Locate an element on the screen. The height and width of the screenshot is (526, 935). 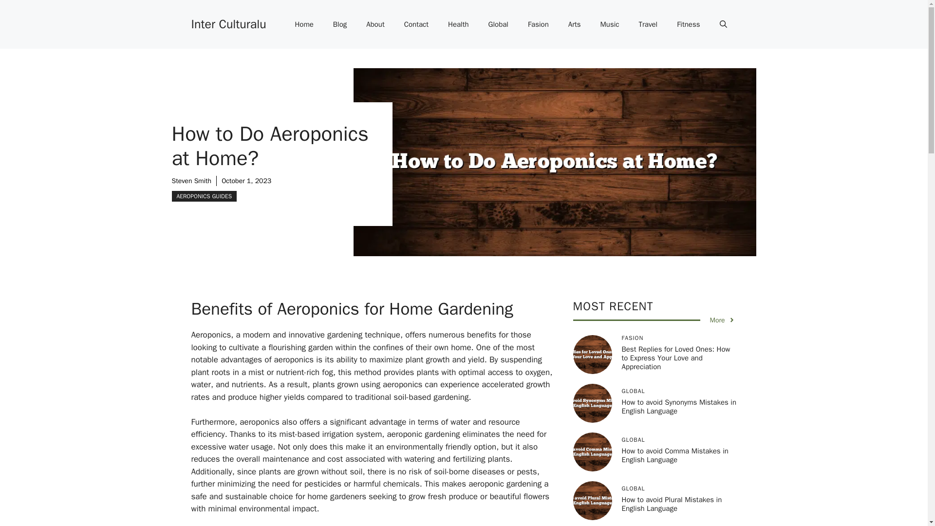
AEROPONICS GUIDES is located at coordinates (204, 196).